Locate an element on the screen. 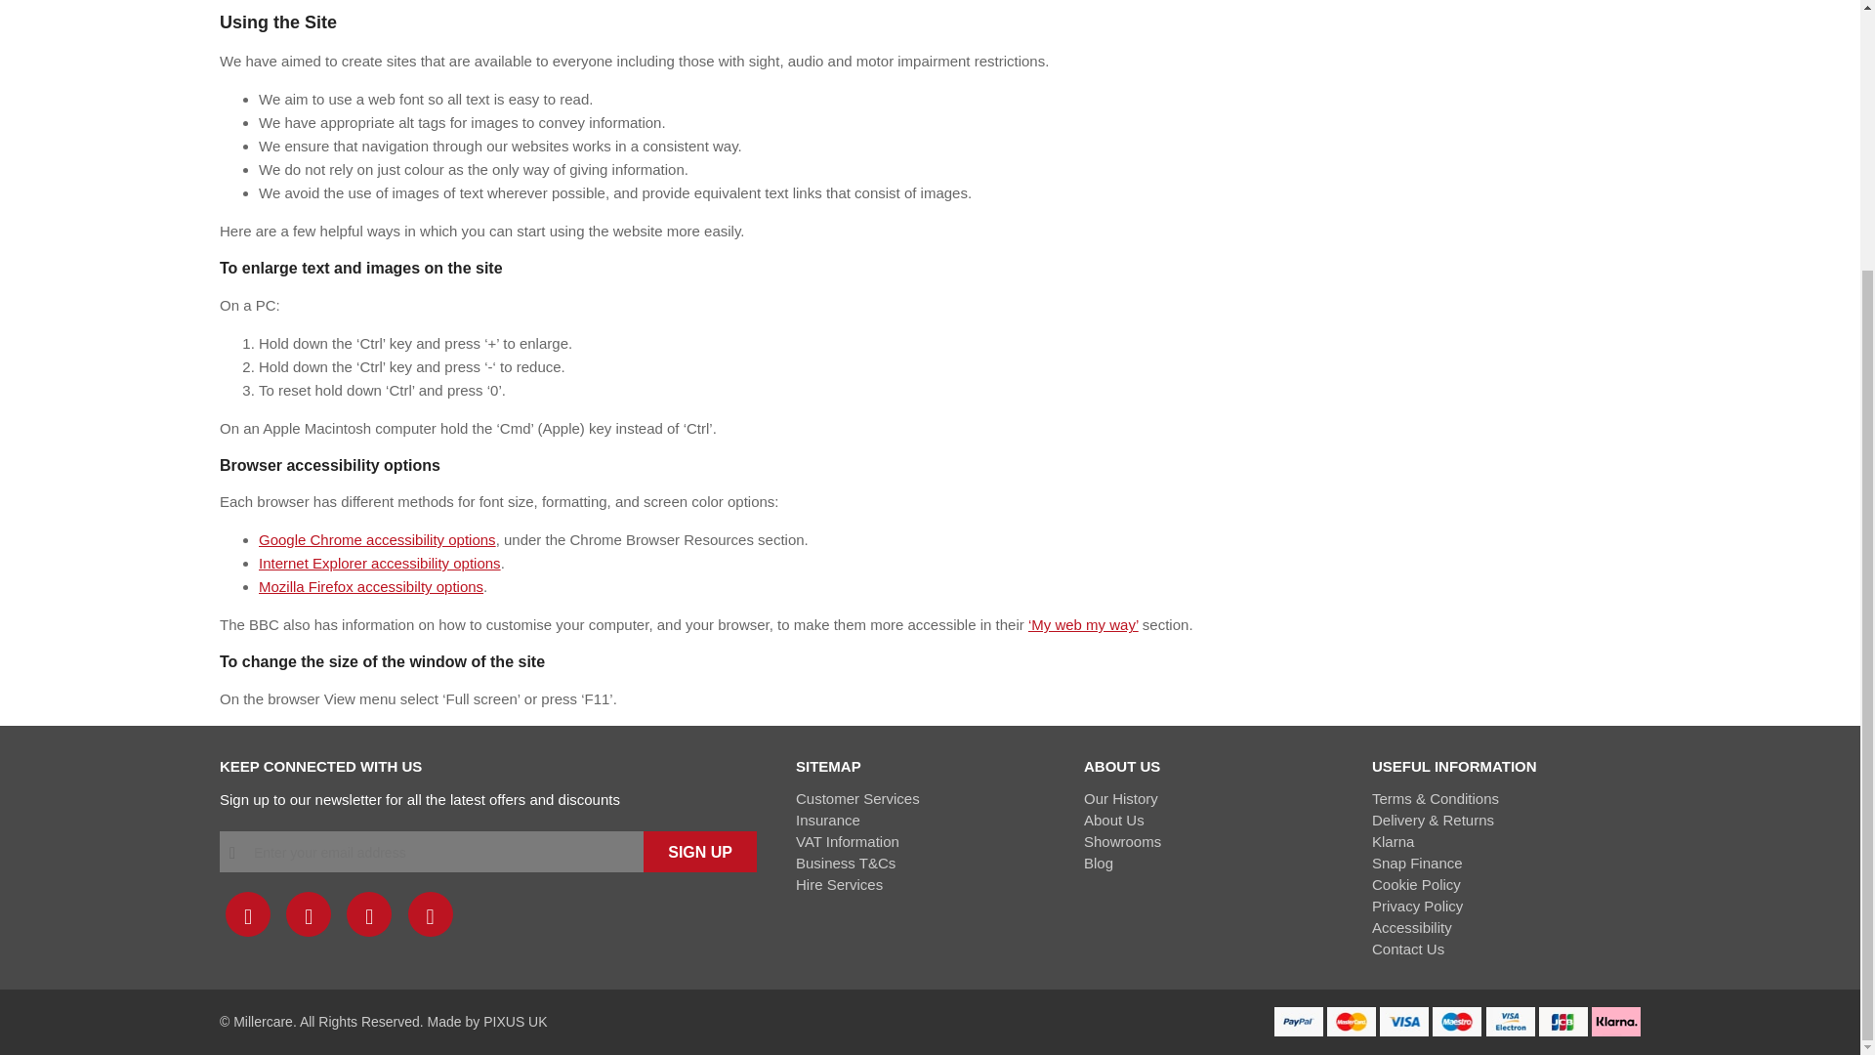 The width and height of the screenshot is (1875, 1055). Facebook is located at coordinates (247, 914).